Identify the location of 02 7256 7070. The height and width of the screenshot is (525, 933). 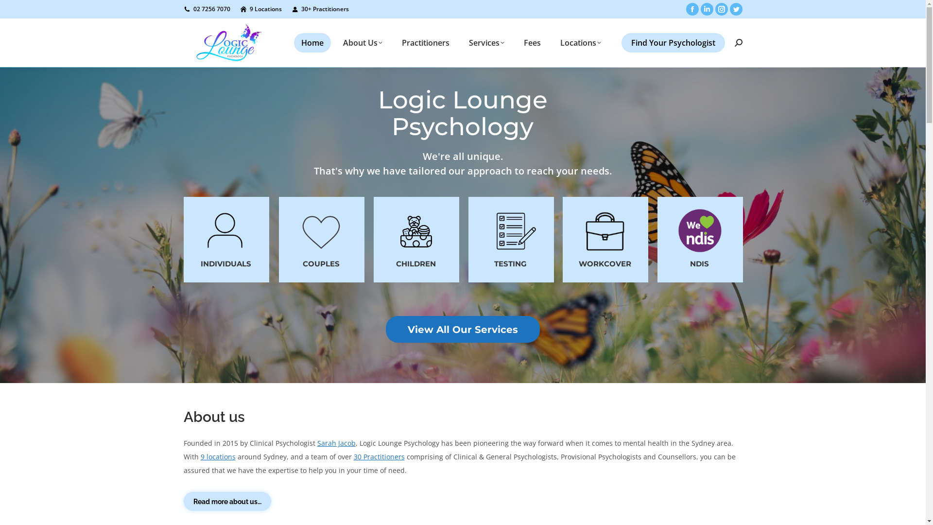
(207, 9).